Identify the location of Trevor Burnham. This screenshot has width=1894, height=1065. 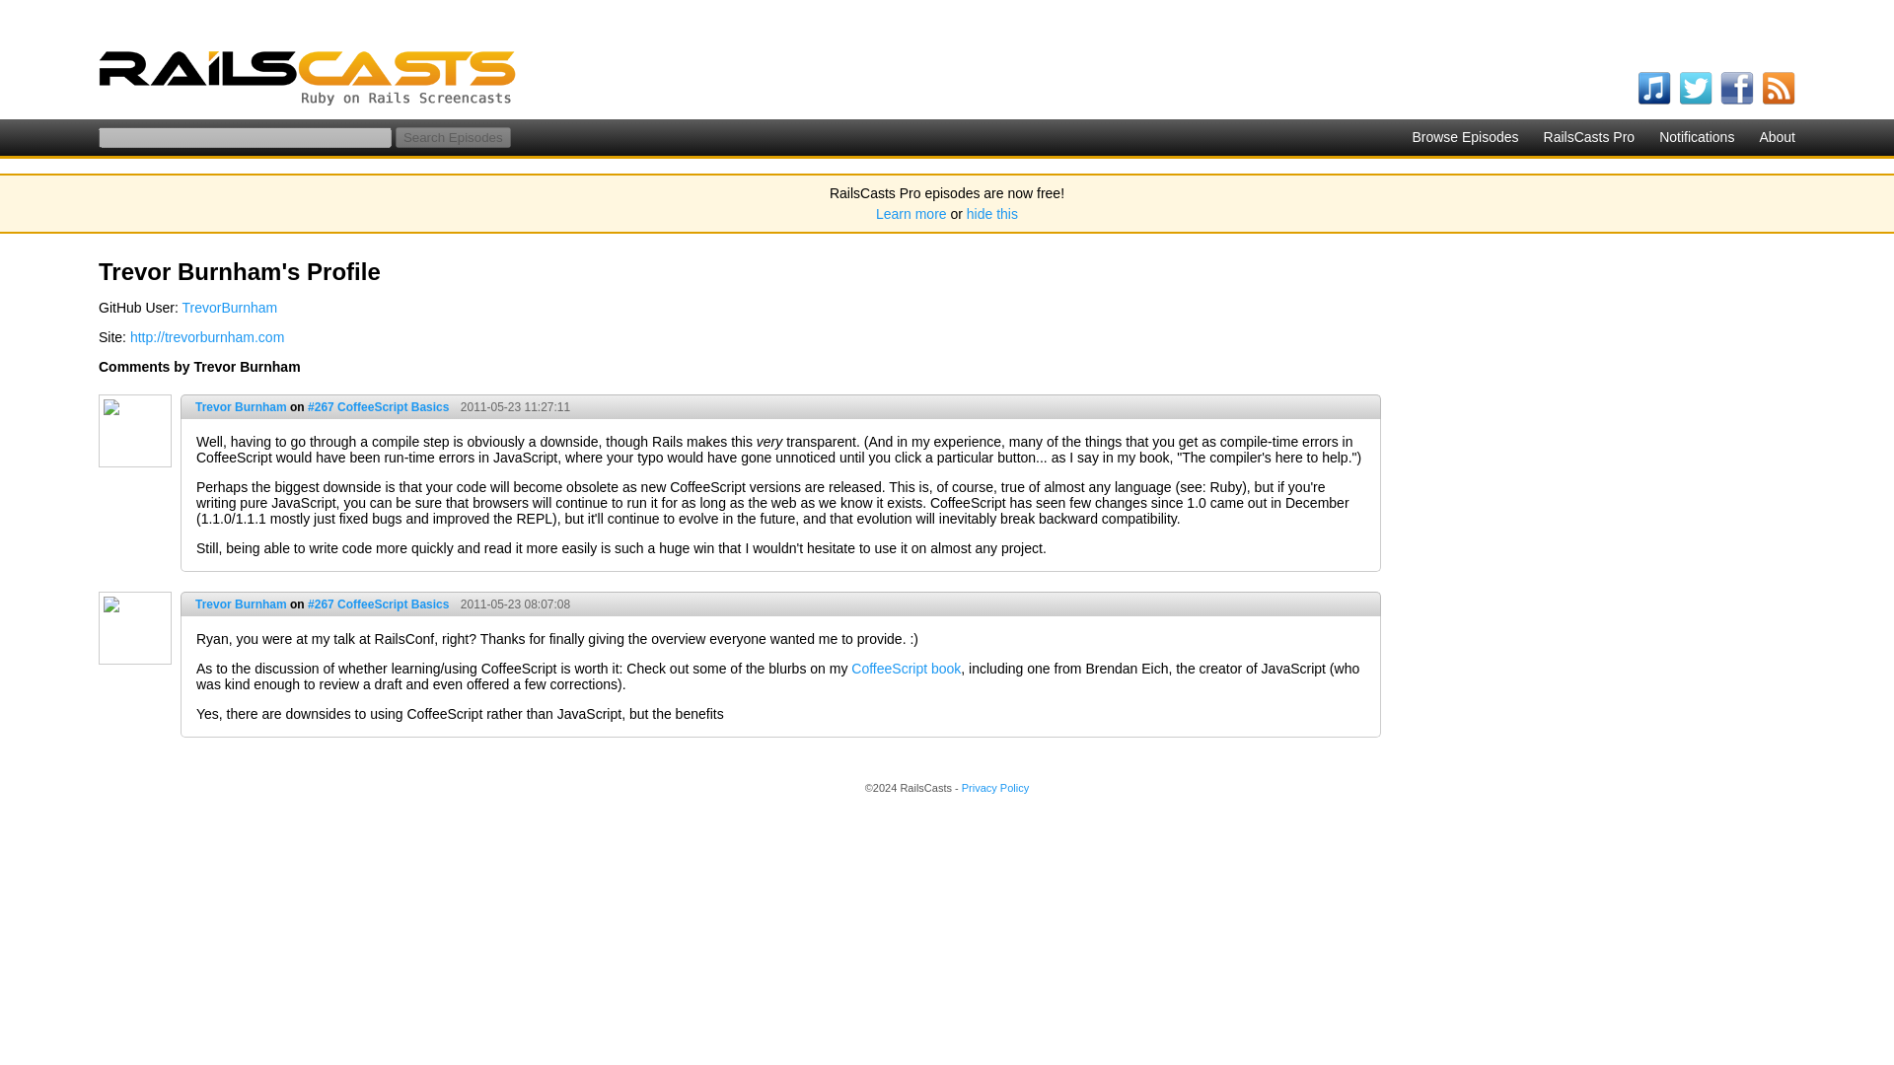
(241, 407).